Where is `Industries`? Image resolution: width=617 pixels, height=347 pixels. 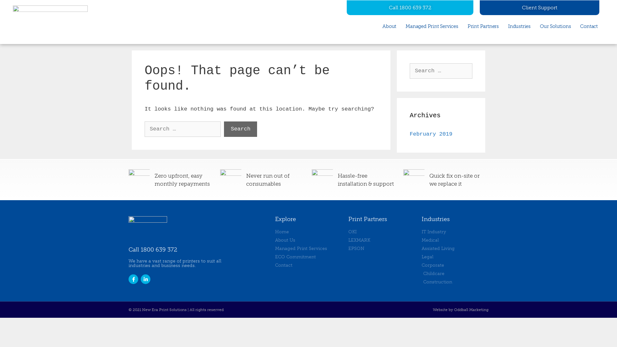
Industries is located at coordinates (519, 26).